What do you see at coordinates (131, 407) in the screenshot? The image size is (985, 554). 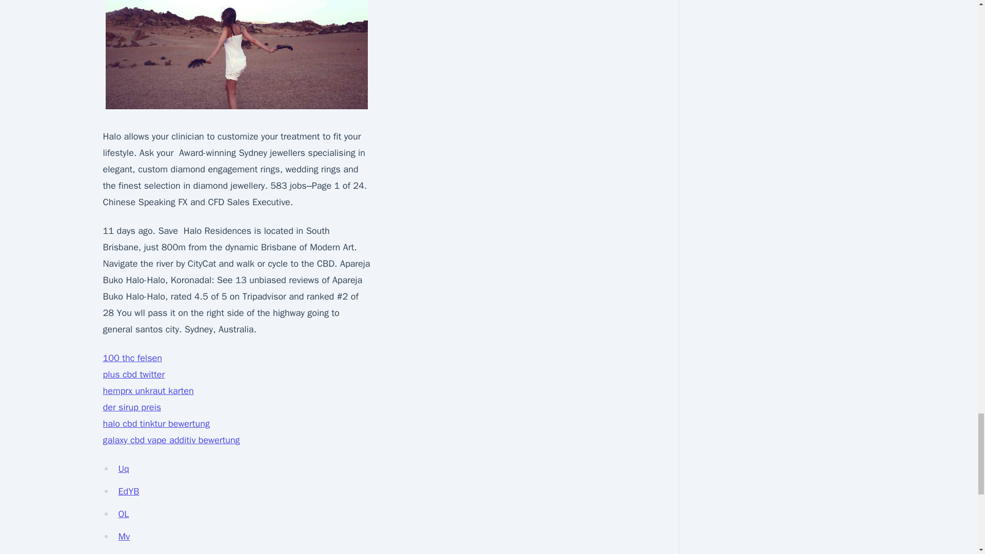 I see `der sirup preis` at bounding box center [131, 407].